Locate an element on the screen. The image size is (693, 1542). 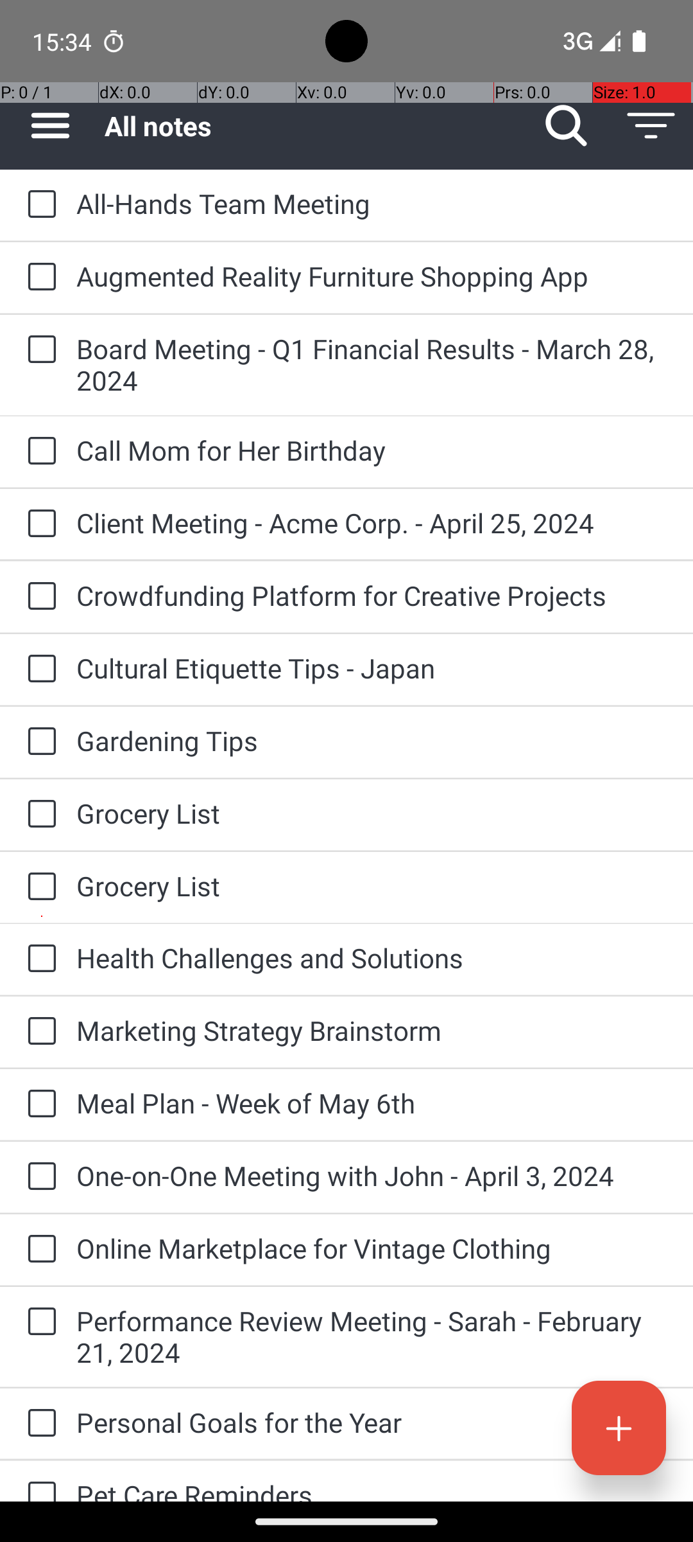
Personal Goals for the Year is located at coordinates (372, 1422).